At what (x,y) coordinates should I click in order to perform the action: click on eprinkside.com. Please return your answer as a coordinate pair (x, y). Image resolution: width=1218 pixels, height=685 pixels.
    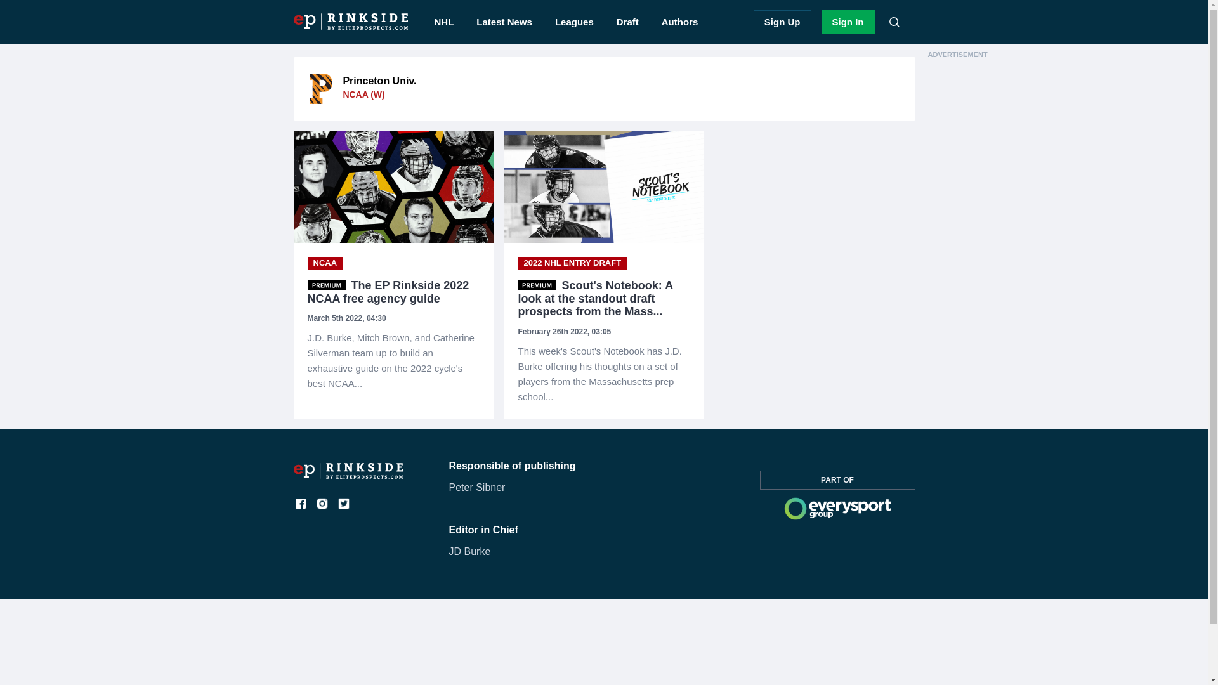
    Looking at the image, I should click on (348, 475).